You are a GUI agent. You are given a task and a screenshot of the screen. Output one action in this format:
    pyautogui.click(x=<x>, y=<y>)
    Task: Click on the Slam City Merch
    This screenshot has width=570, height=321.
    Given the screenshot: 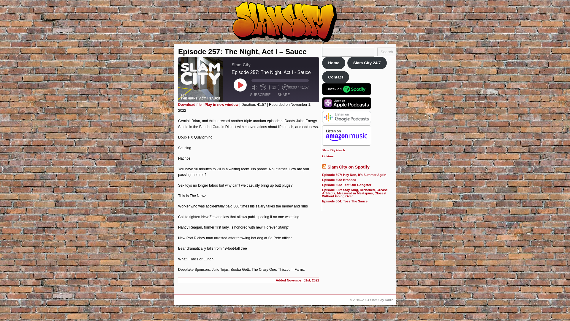 What is the action you would take?
    pyautogui.click(x=333, y=150)
    